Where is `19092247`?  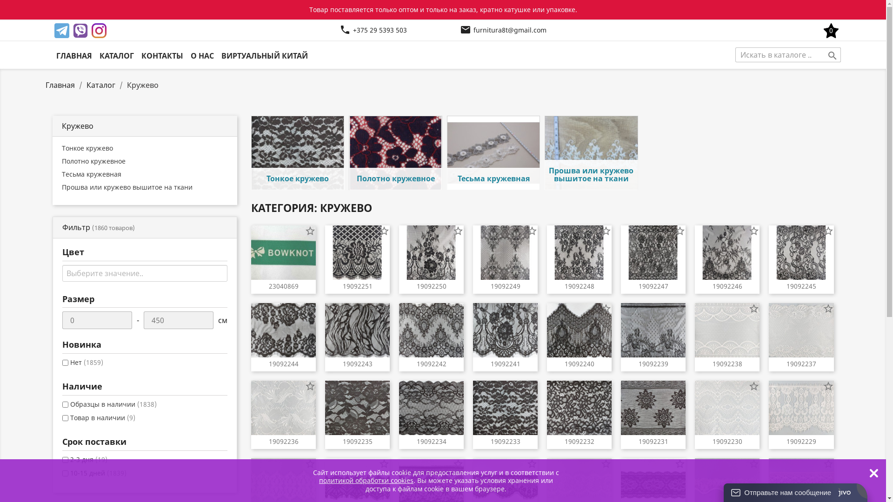 19092247 is located at coordinates (653, 286).